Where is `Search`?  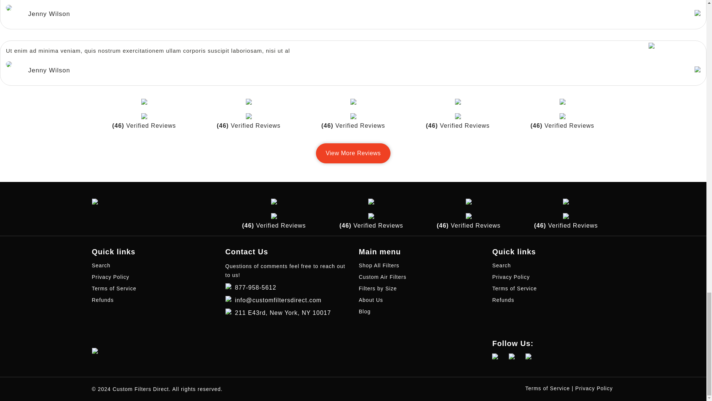
Search is located at coordinates (101, 265).